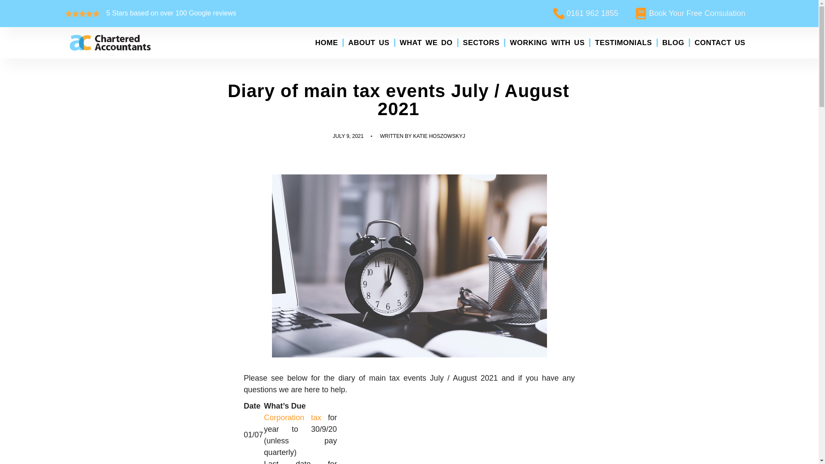 The image size is (825, 464). I want to click on WORKING WITH US, so click(547, 43).